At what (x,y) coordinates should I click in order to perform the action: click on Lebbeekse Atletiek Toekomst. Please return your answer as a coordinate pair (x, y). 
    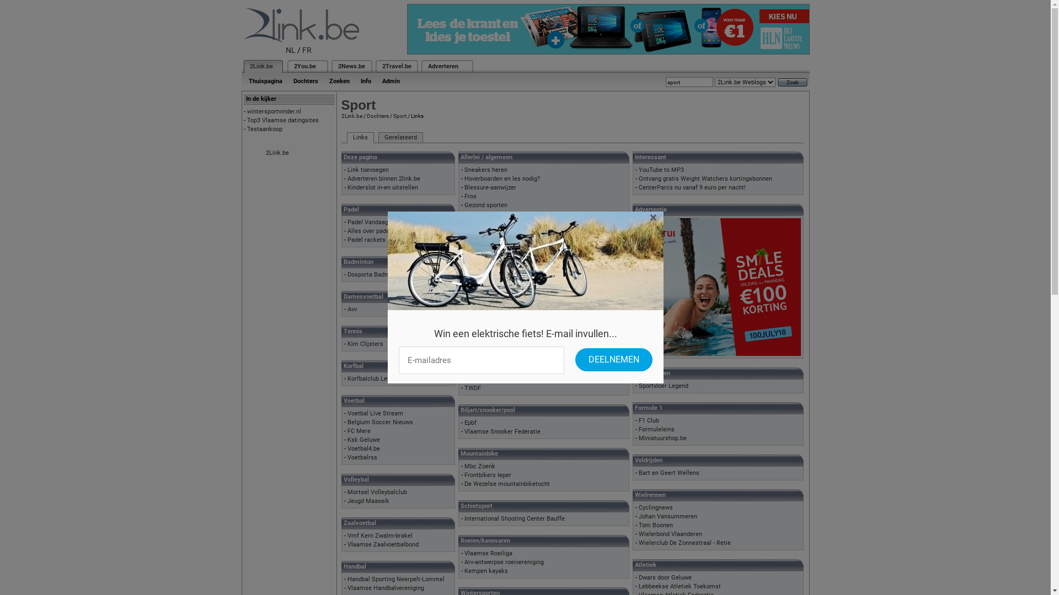
    Looking at the image, I should click on (680, 586).